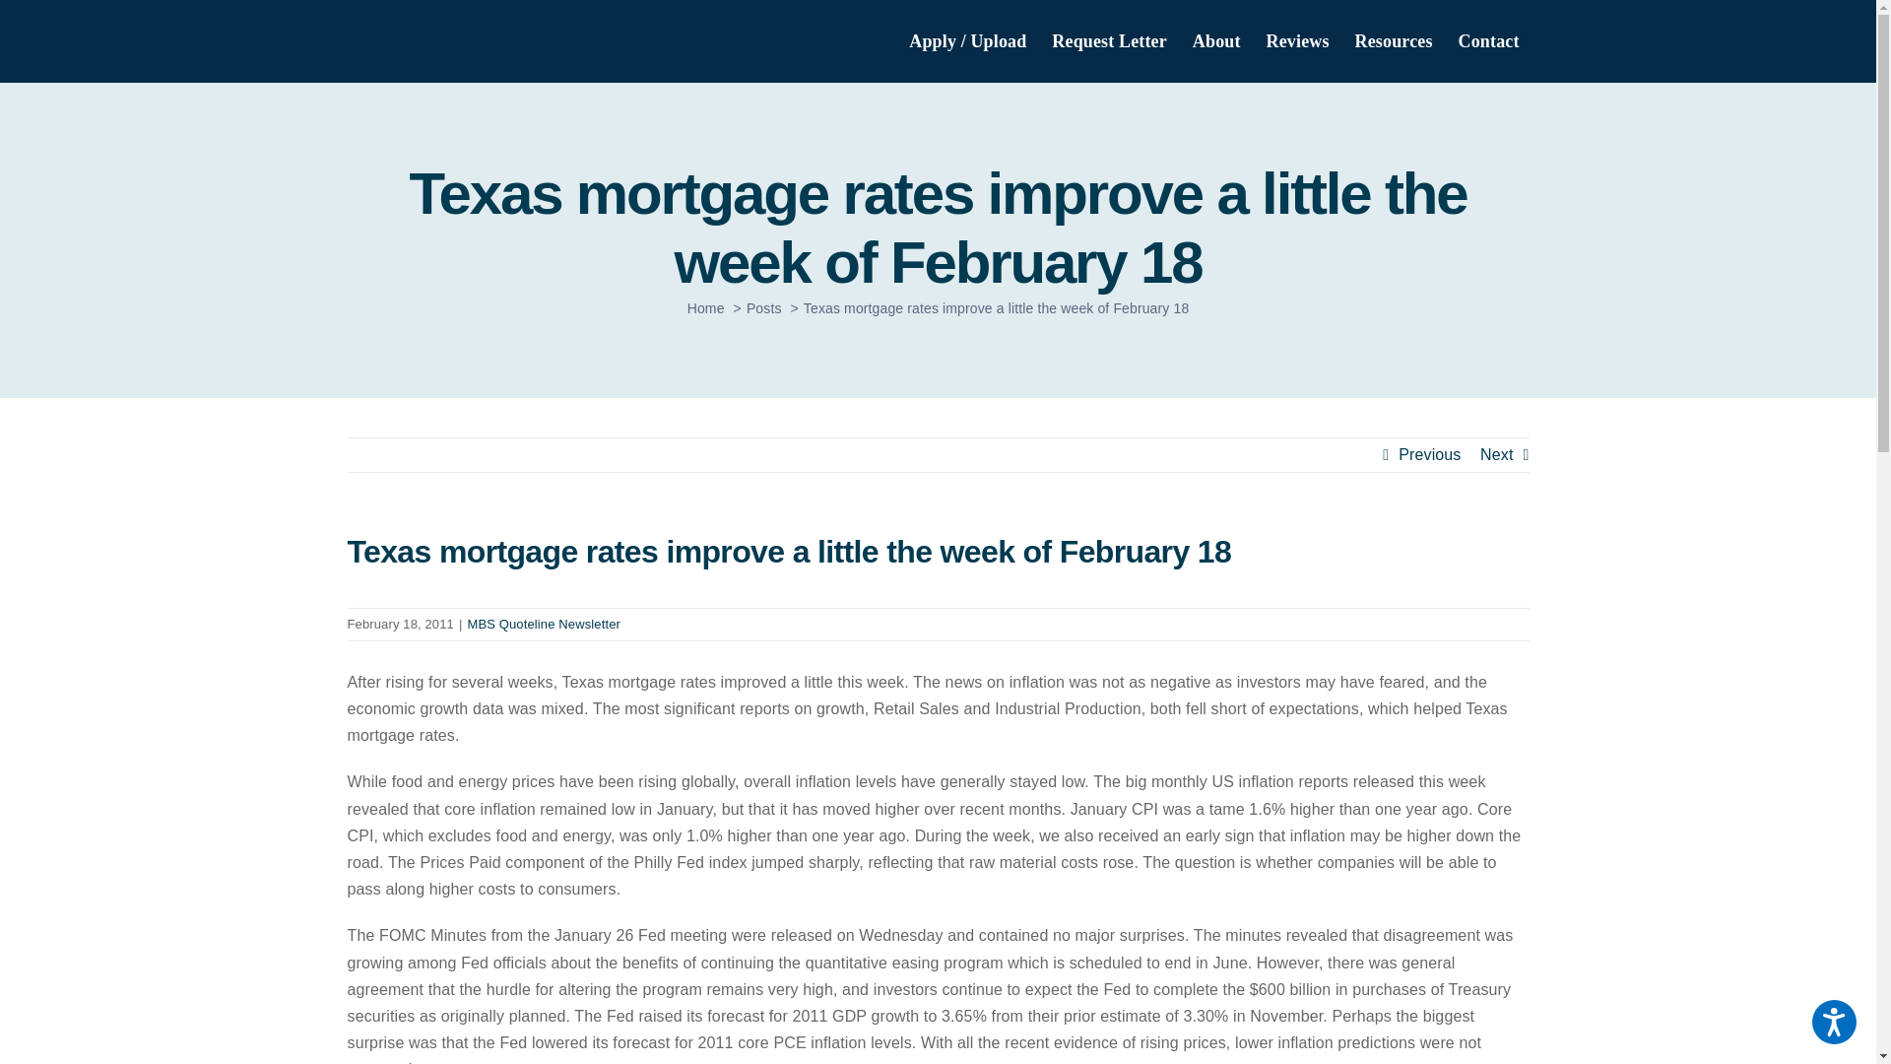  I want to click on Reviews, so click(1298, 41).